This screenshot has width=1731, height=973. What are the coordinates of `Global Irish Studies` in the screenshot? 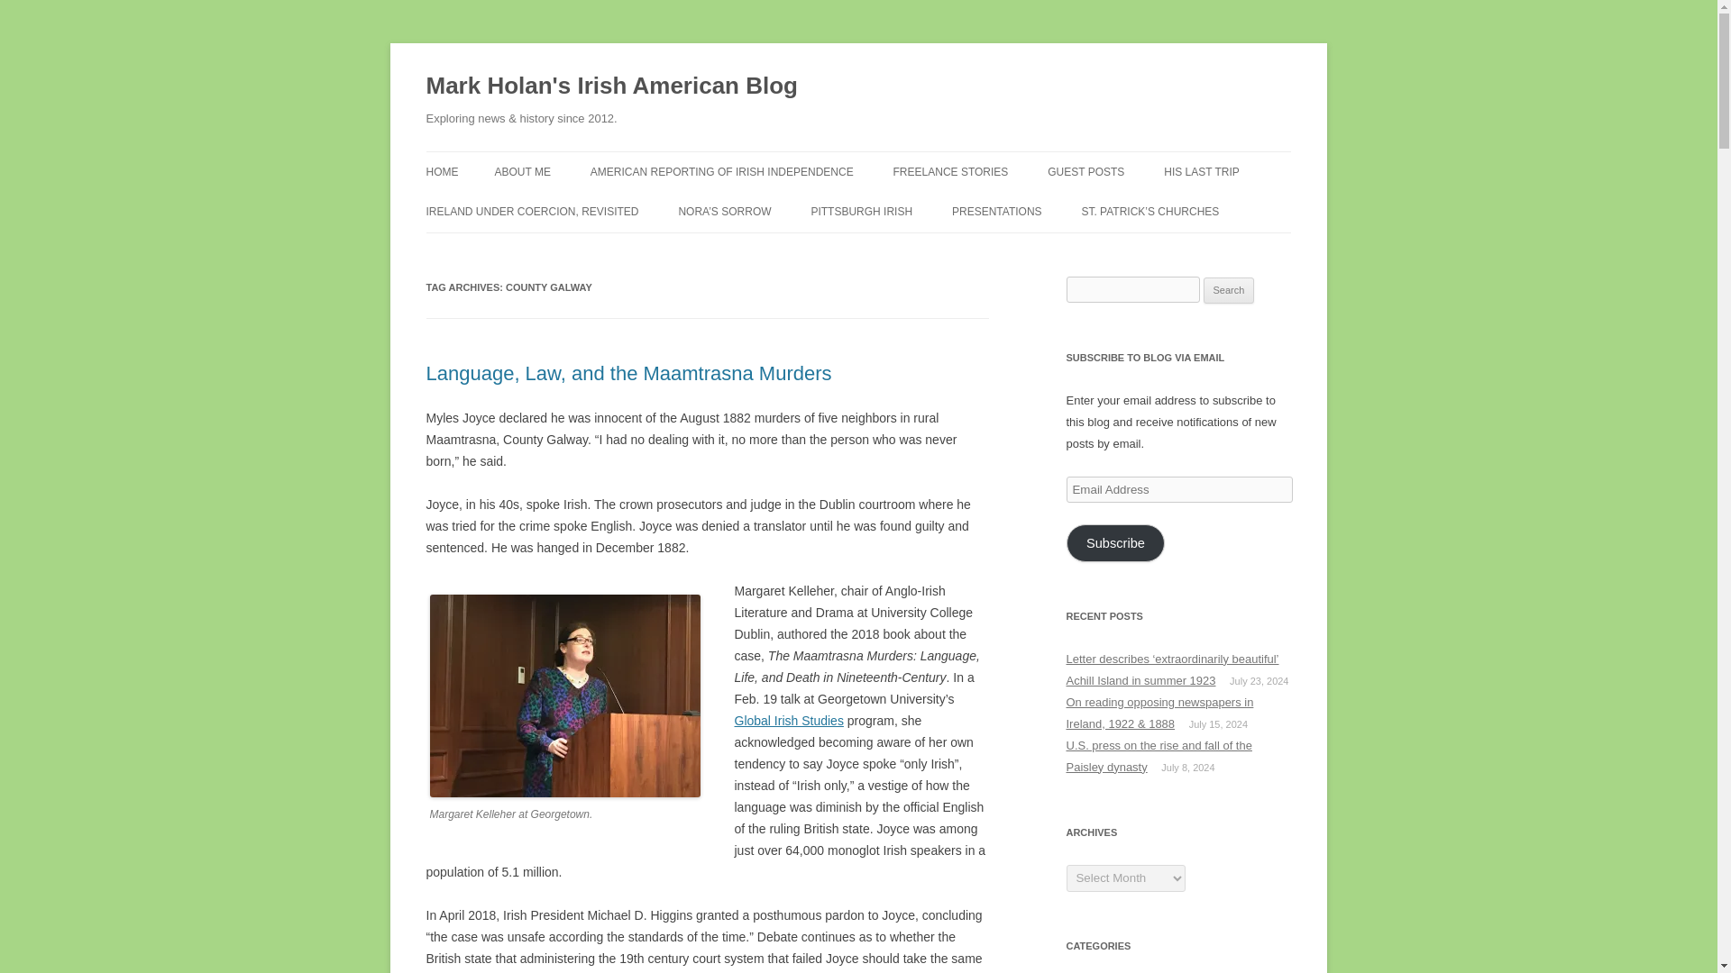 It's located at (788, 720).